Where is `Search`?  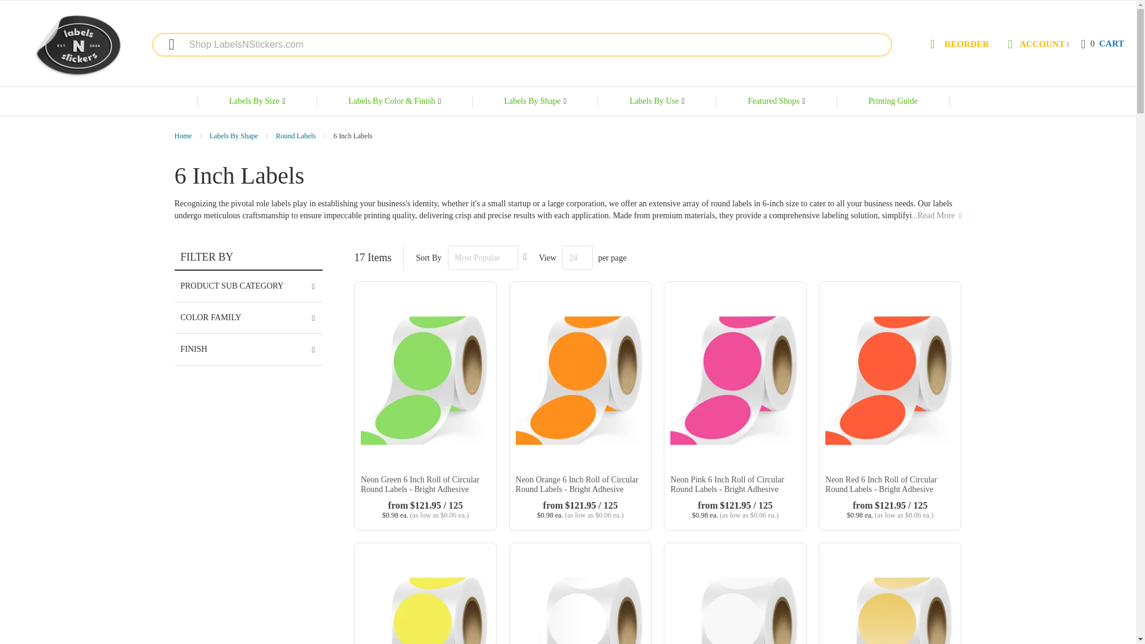
Search is located at coordinates (165, 44).